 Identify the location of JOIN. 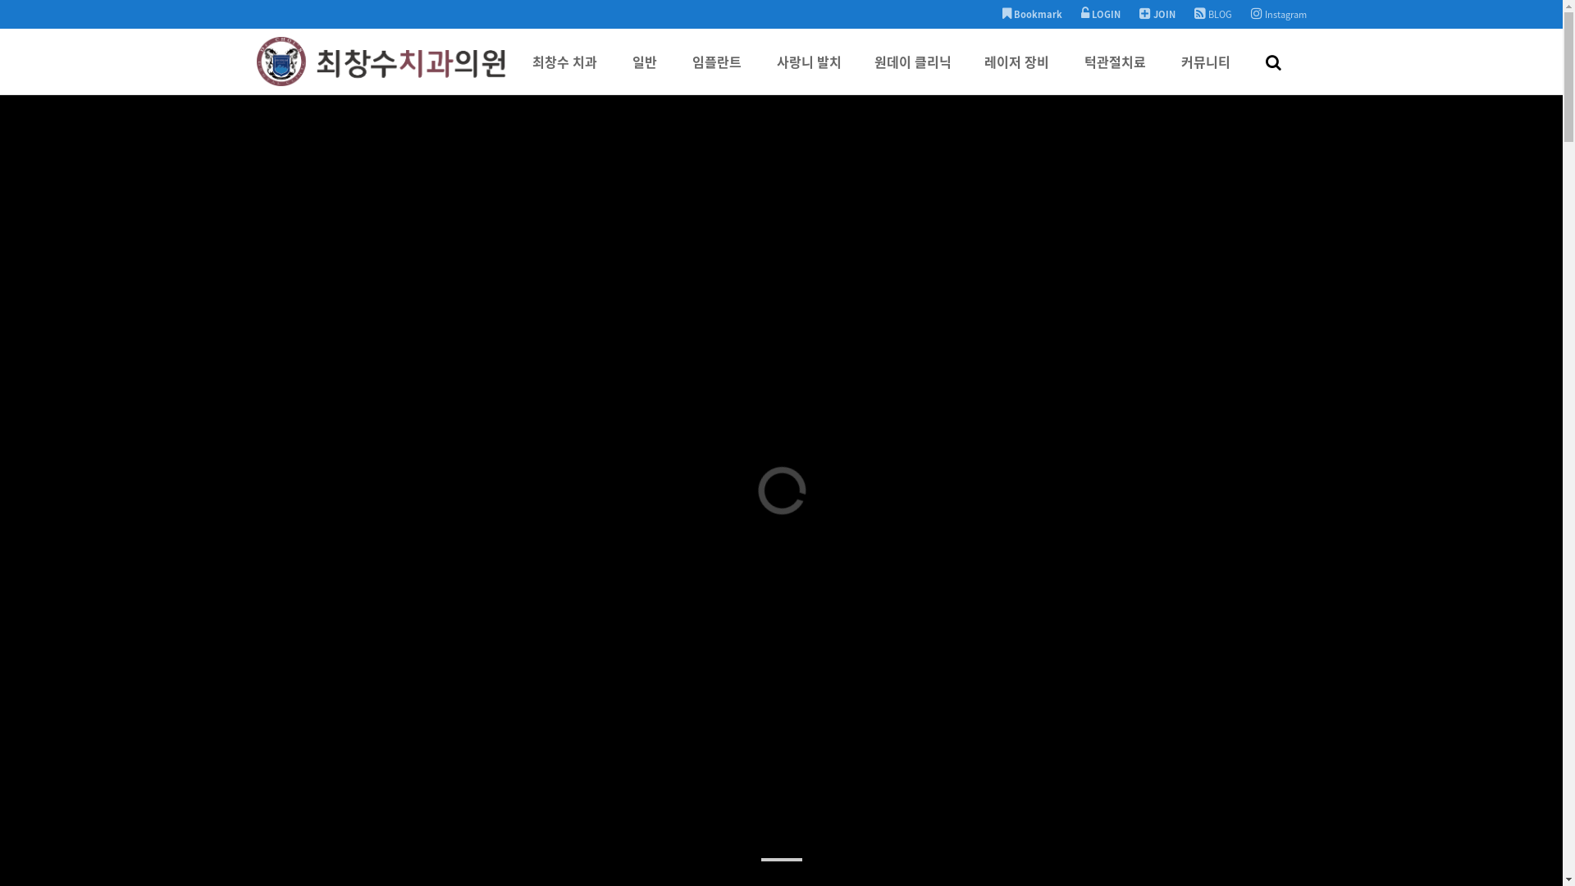
(1157, 15).